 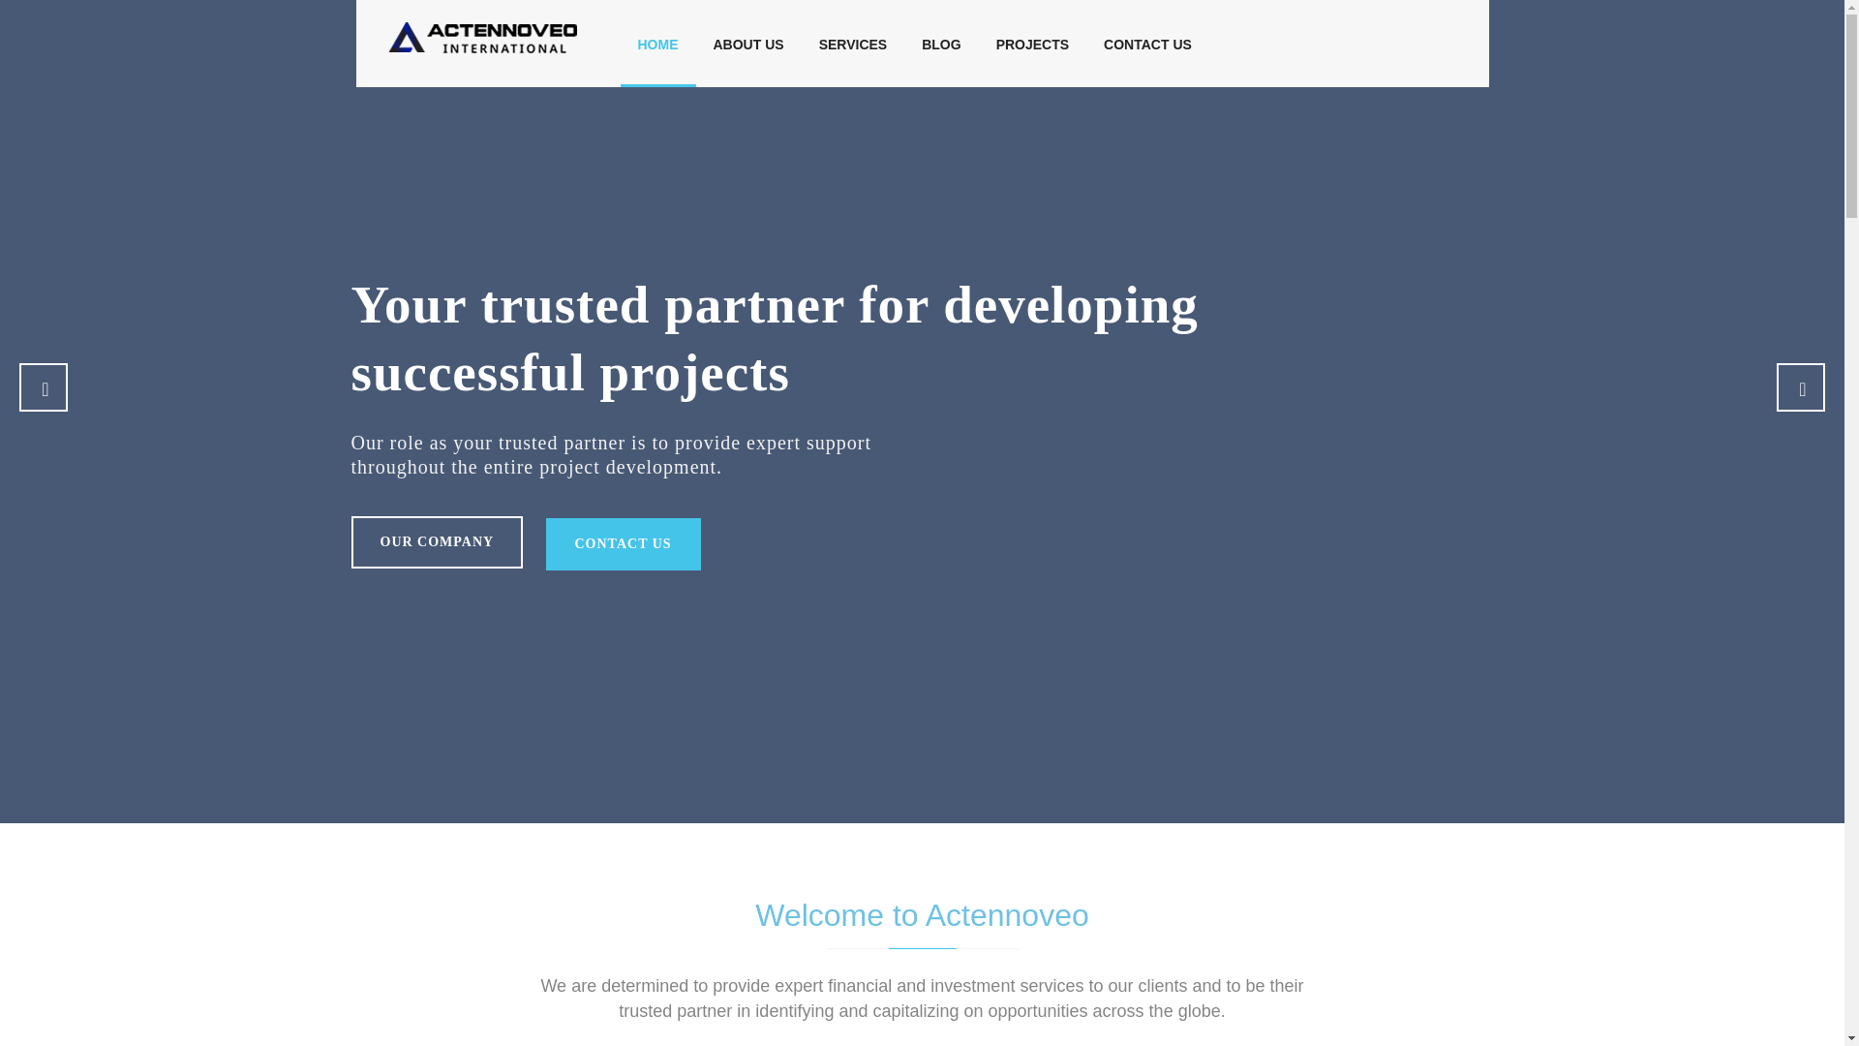 I want to click on CONTACT US, so click(x=624, y=543).